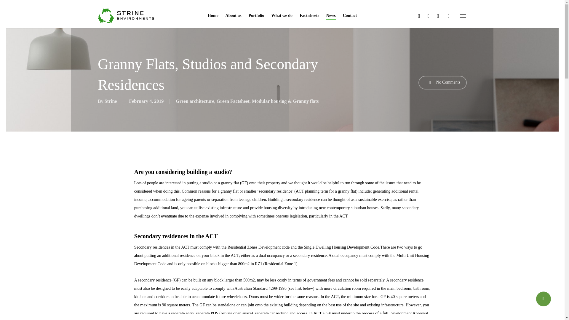 The height and width of the screenshot is (320, 569). Describe the element at coordinates (449, 15) in the screenshot. I see `phone` at that location.